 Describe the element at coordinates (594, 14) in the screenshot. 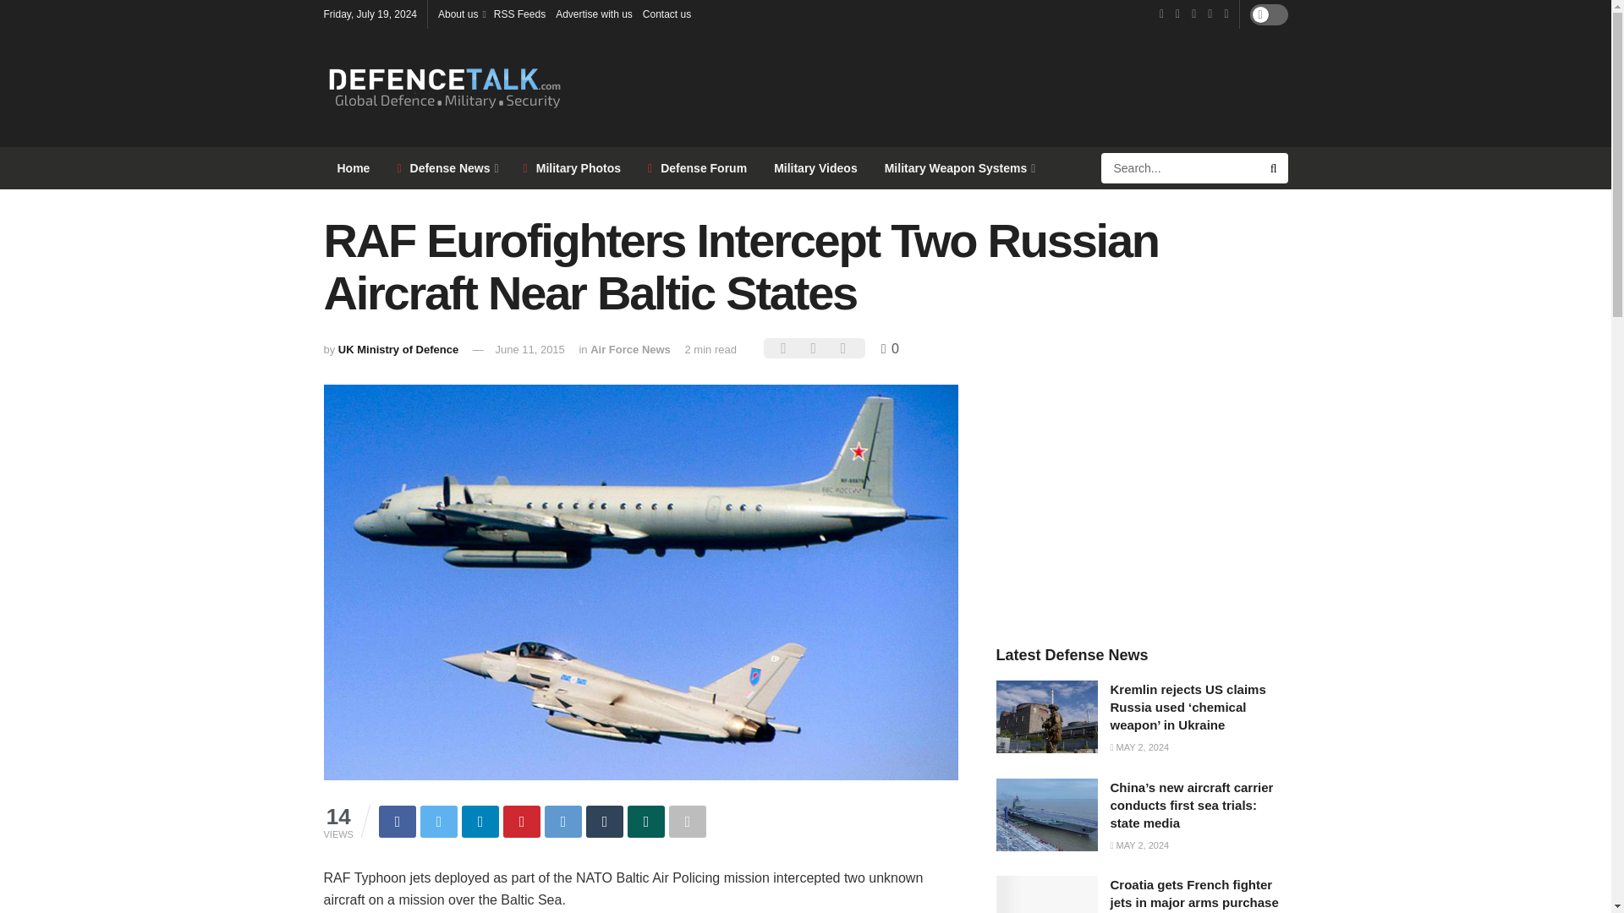

I see `Advertise with us` at that location.